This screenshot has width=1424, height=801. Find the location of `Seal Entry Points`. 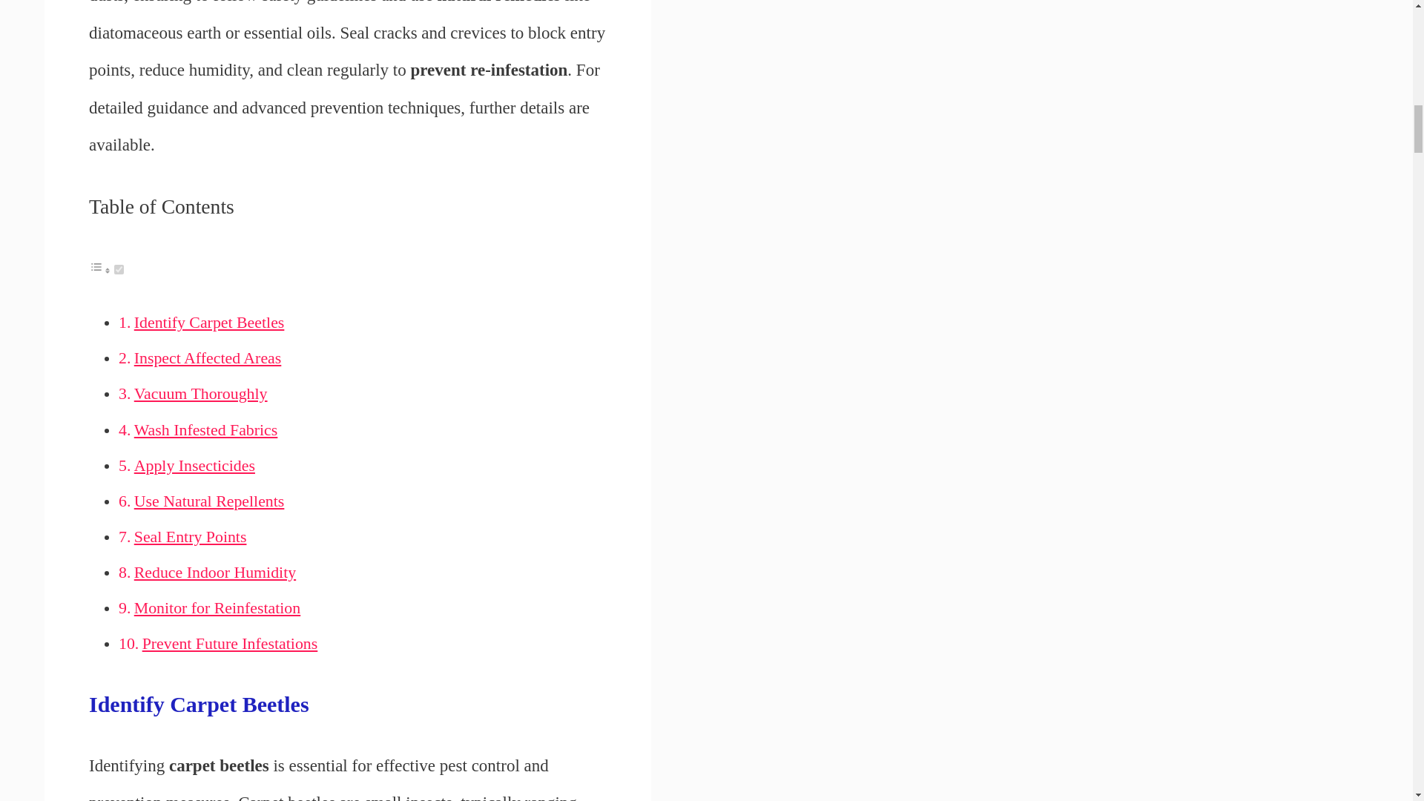

Seal Entry Points is located at coordinates (190, 536).